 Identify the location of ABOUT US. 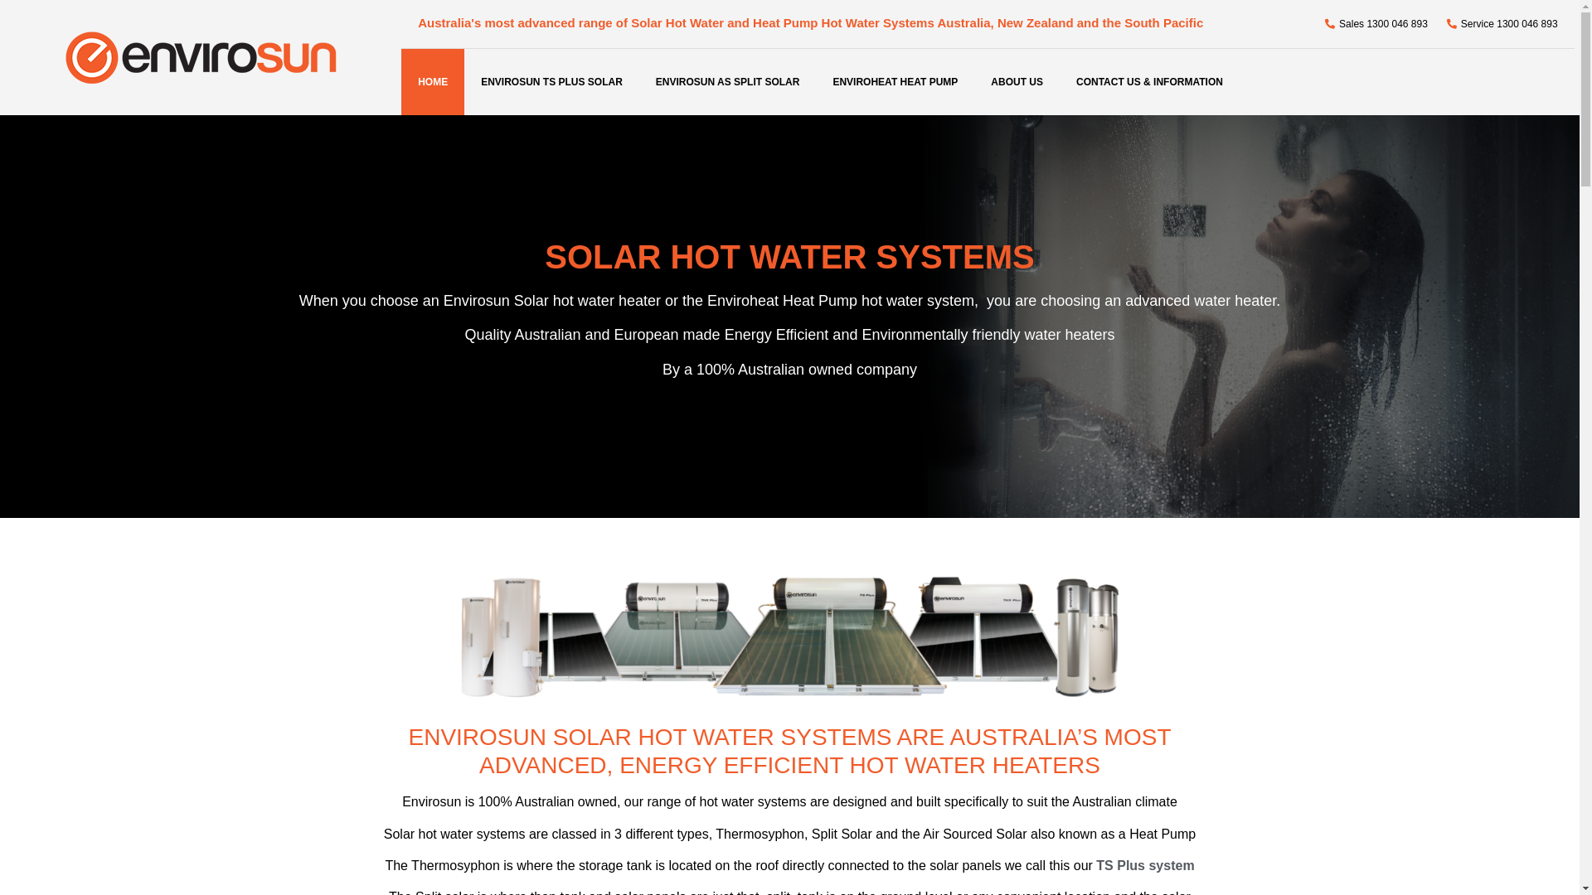
(1017, 82).